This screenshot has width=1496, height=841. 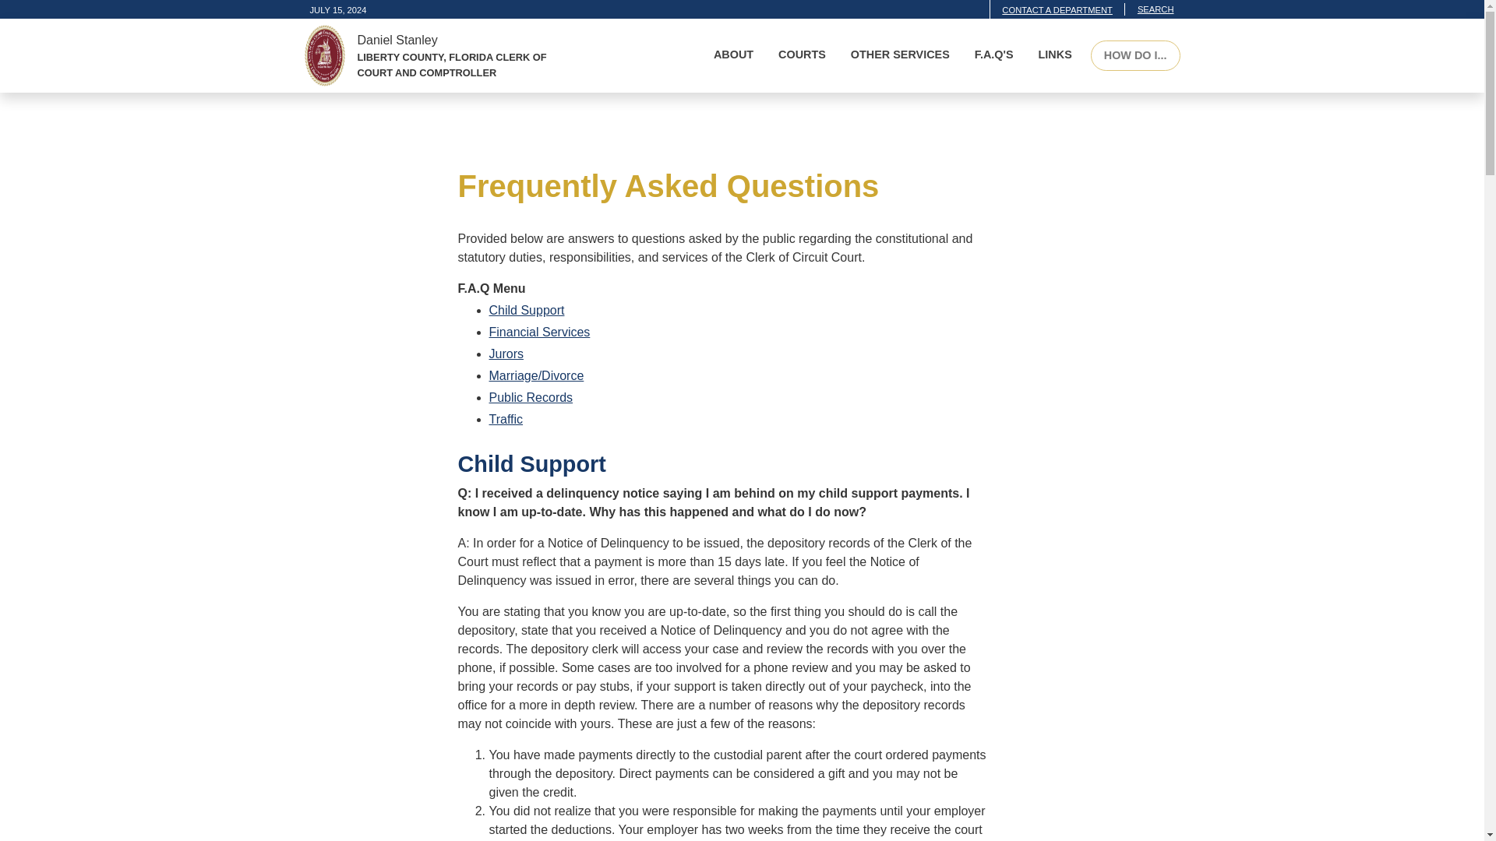 I want to click on Child Support, so click(x=527, y=310).